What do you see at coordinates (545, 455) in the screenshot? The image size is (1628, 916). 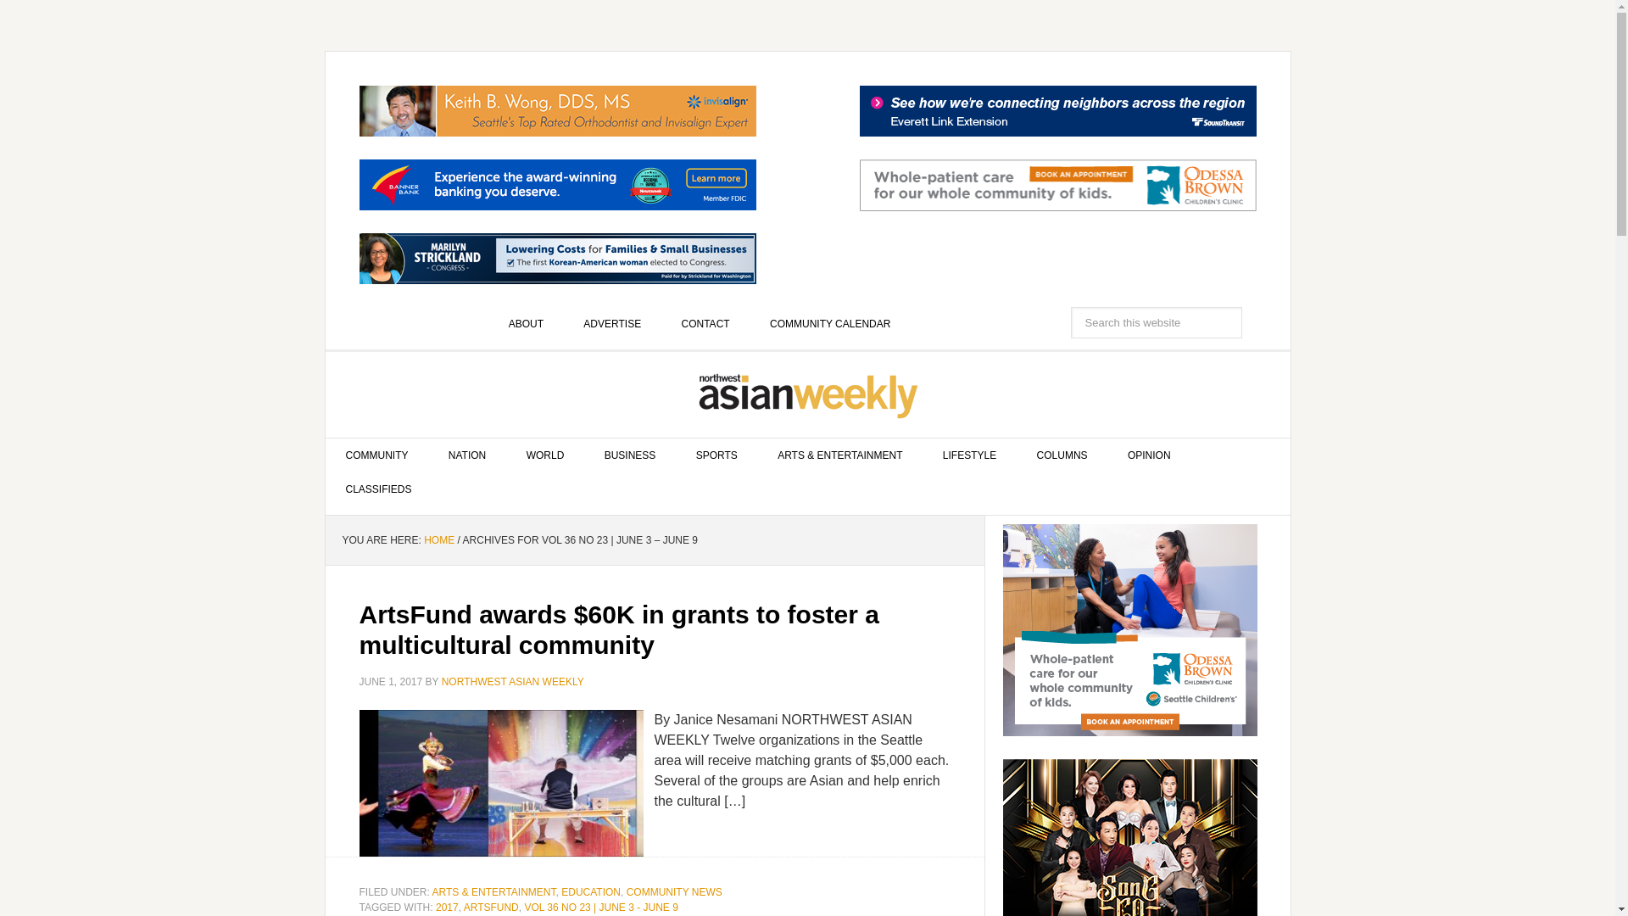 I see `WORLD` at bounding box center [545, 455].